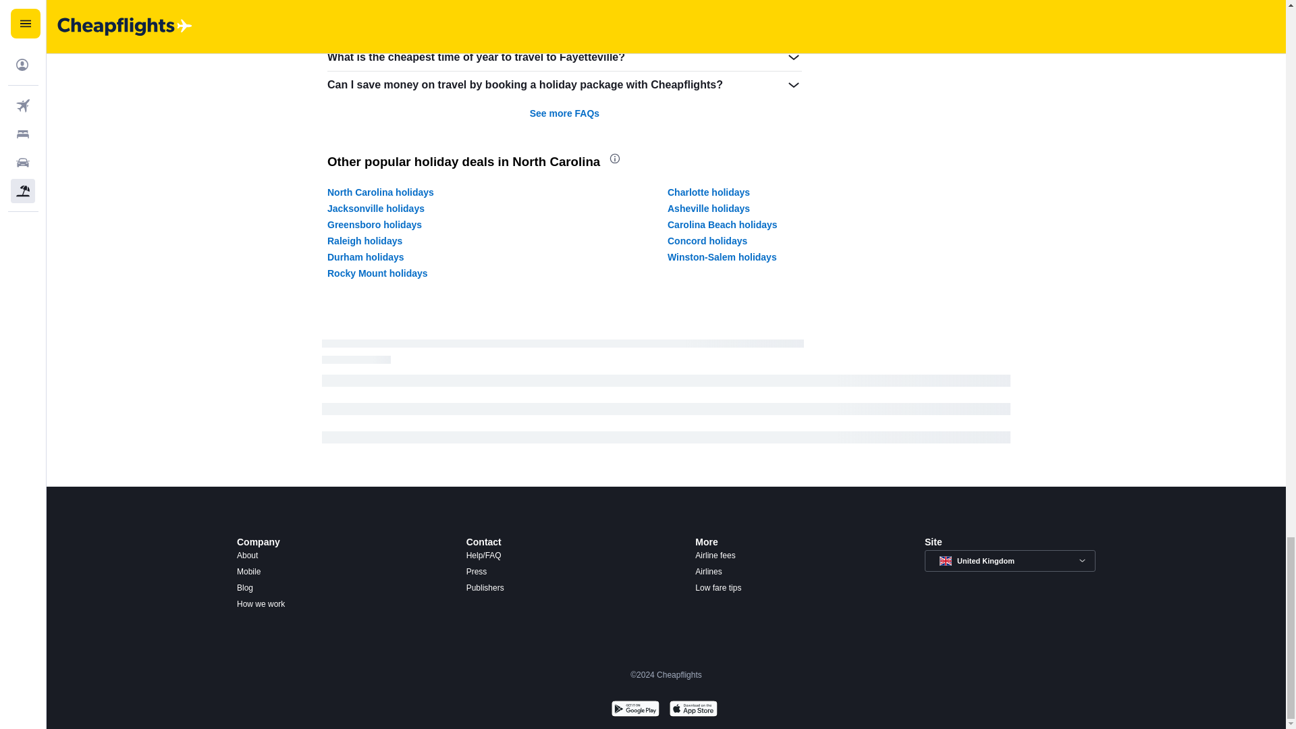 The image size is (1296, 729). I want to click on Asheville holidays, so click(709, 209).